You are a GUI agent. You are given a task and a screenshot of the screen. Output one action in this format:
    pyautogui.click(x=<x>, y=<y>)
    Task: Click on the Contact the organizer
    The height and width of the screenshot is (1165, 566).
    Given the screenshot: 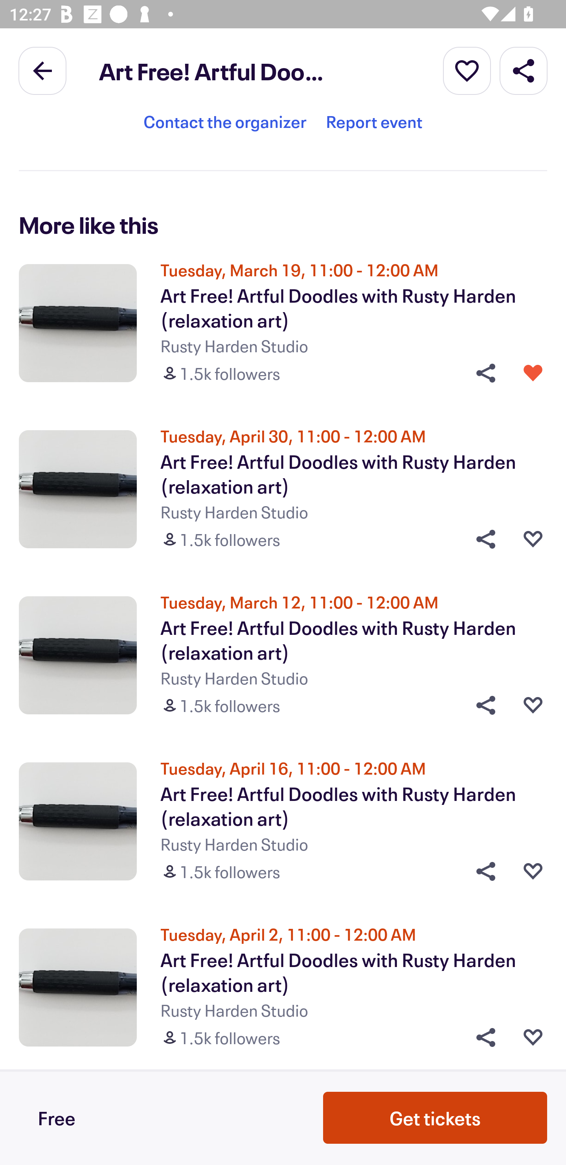 What is the action you would take?
    pyautogui.click(x=225, y=127)
    